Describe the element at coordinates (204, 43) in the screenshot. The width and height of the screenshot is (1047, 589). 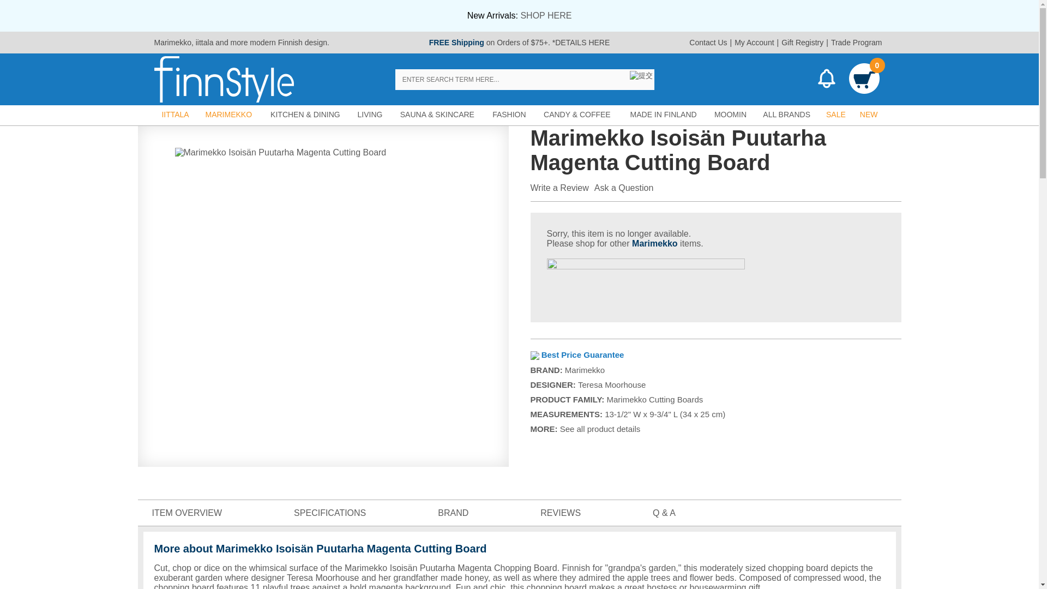
I see `iittala` at that location.